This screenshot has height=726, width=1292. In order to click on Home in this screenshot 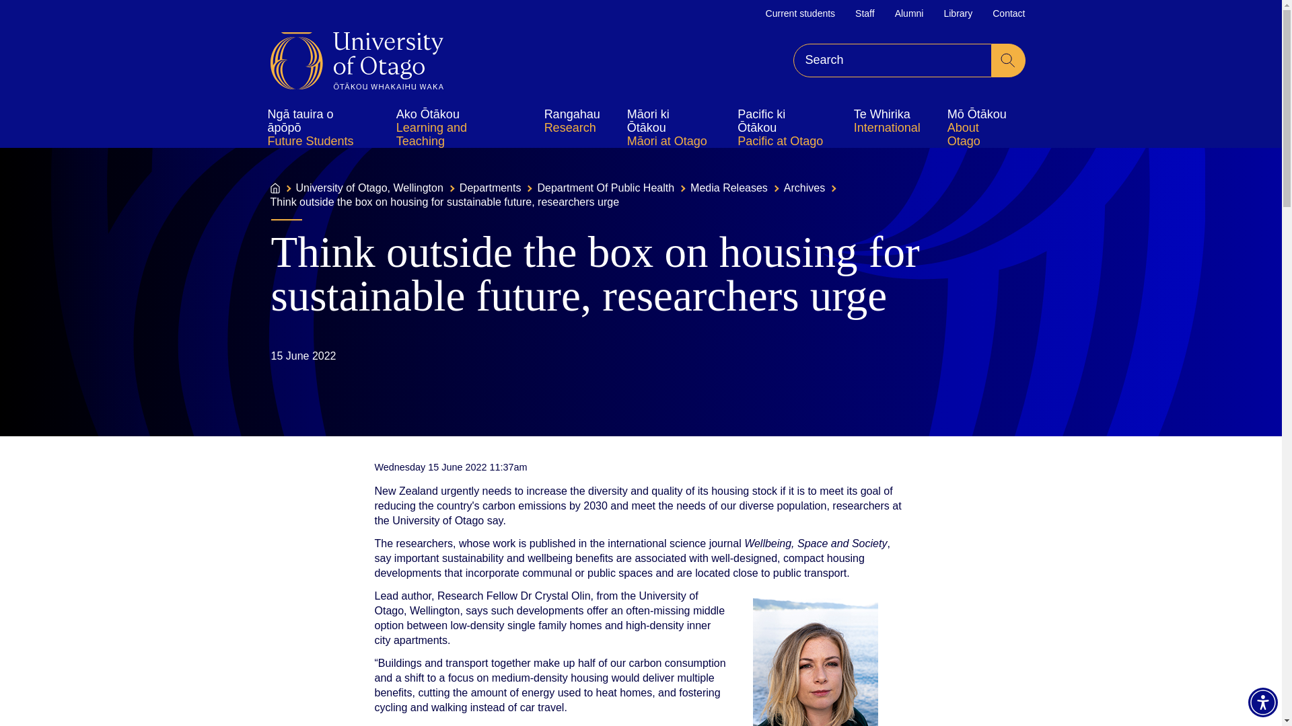, I will do `click(357, 61)`.